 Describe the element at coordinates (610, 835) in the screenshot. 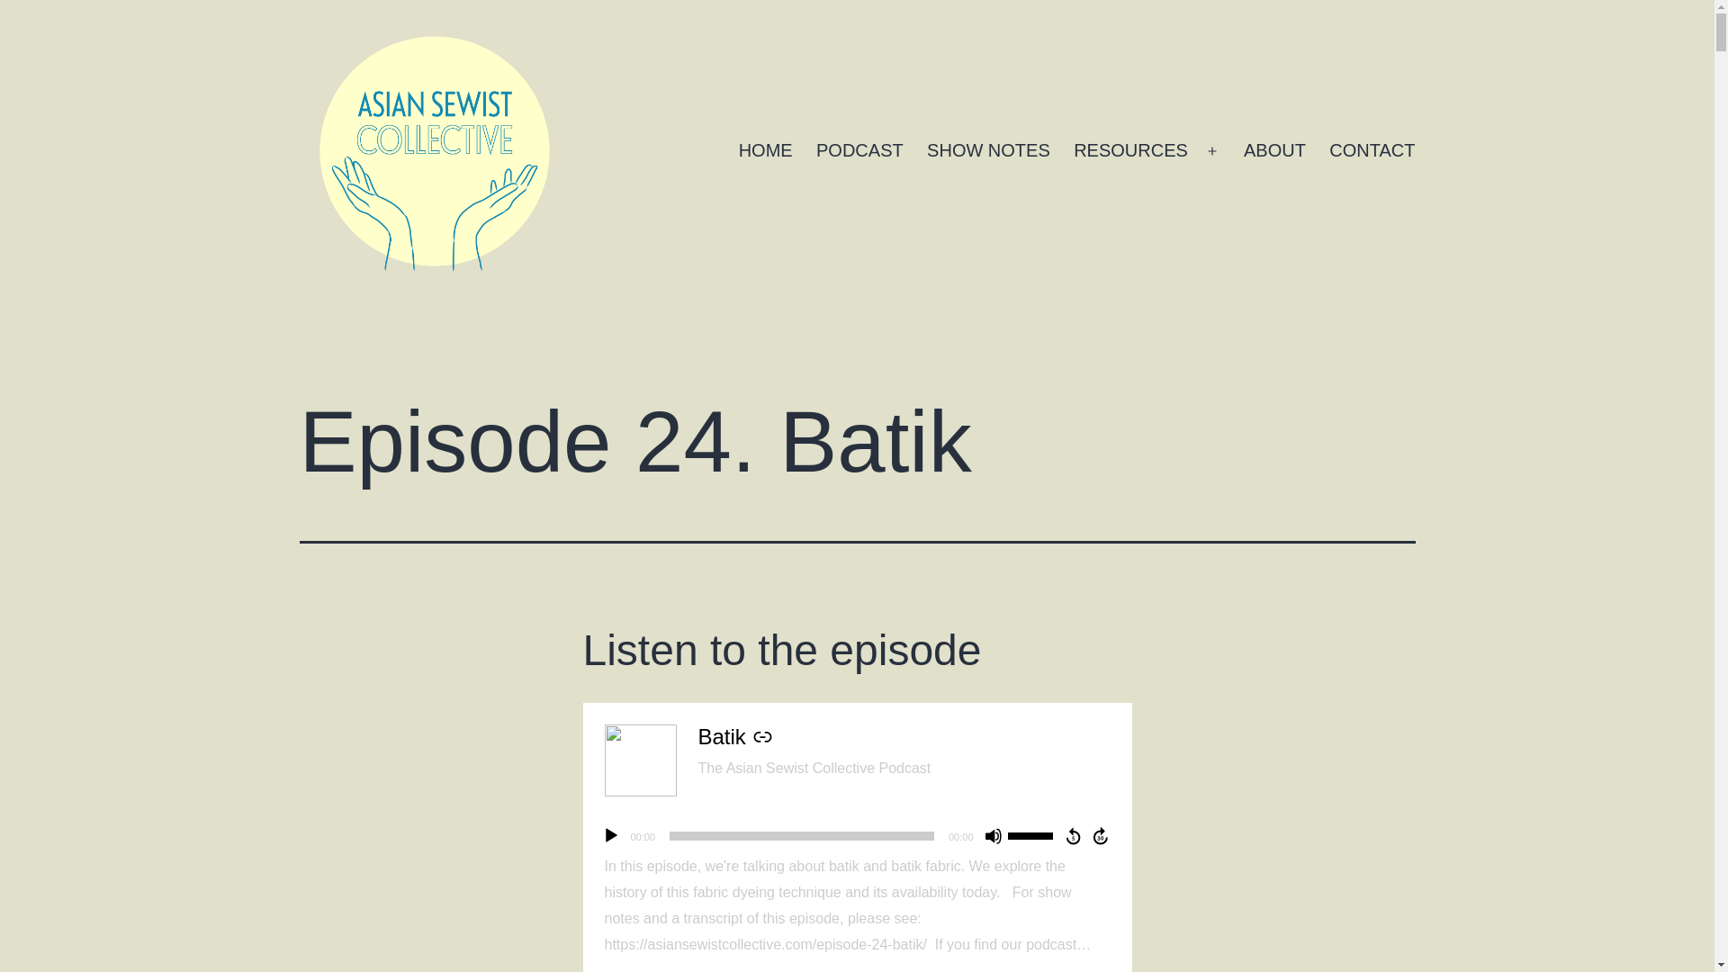

I see `Play` at that location.